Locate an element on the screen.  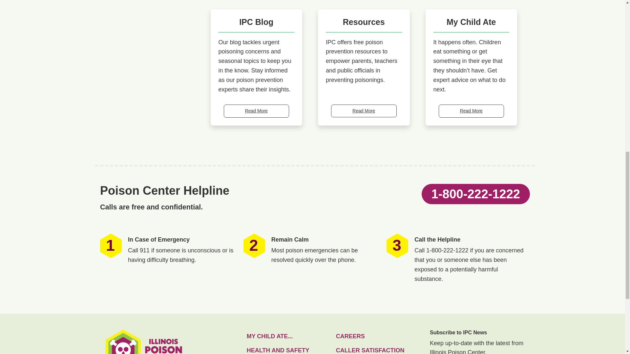
Read More is located at coordinates (256, 111).